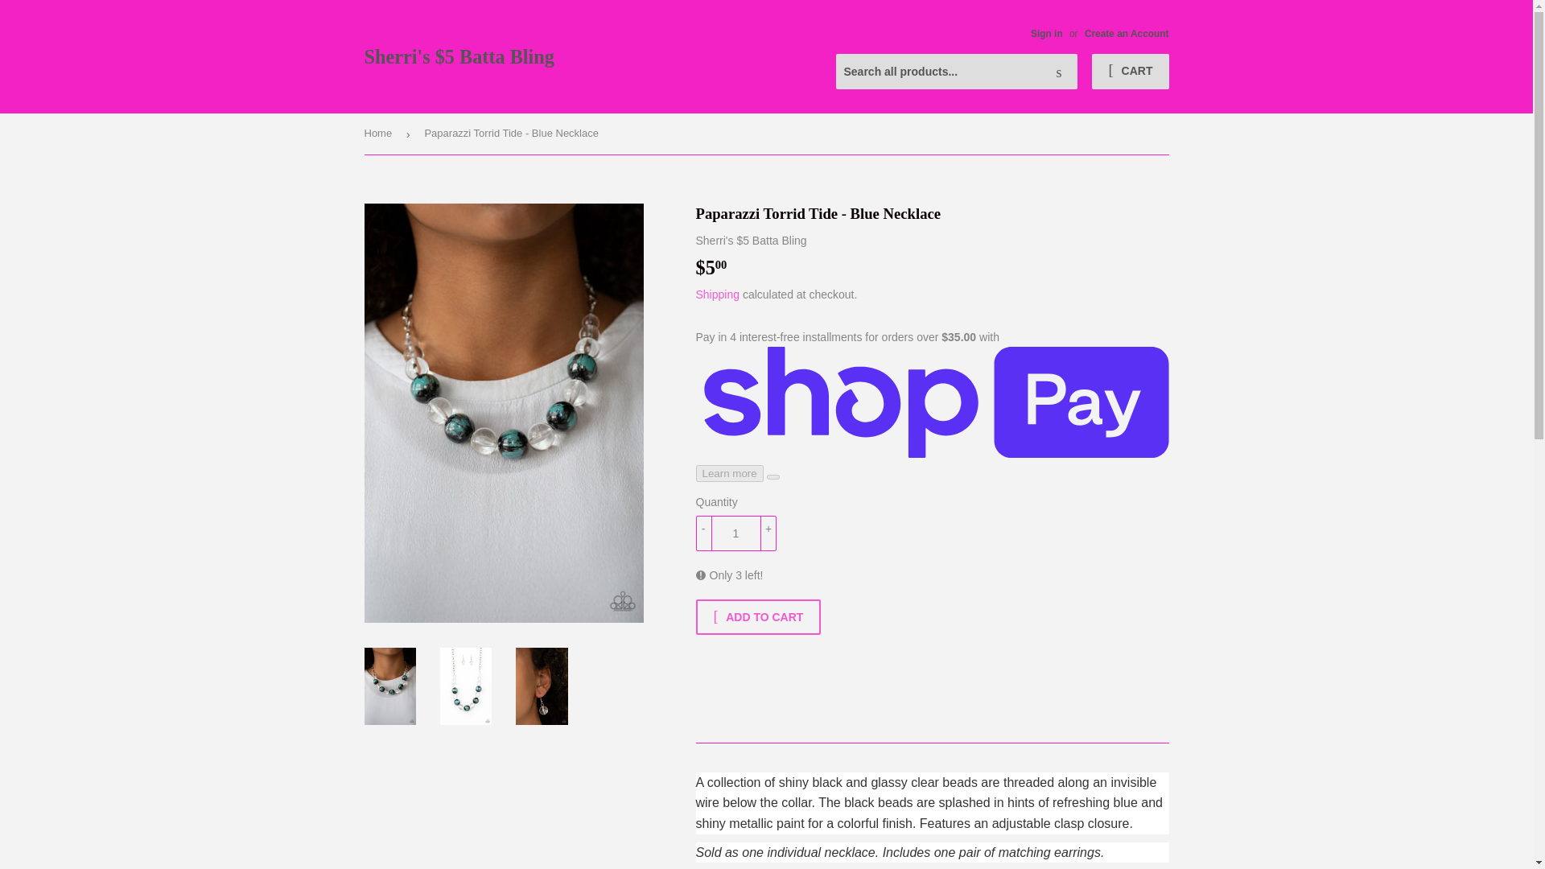 The height and width of the screenshot is (869, 1545). I want to click on CART, so click(1130, 71).